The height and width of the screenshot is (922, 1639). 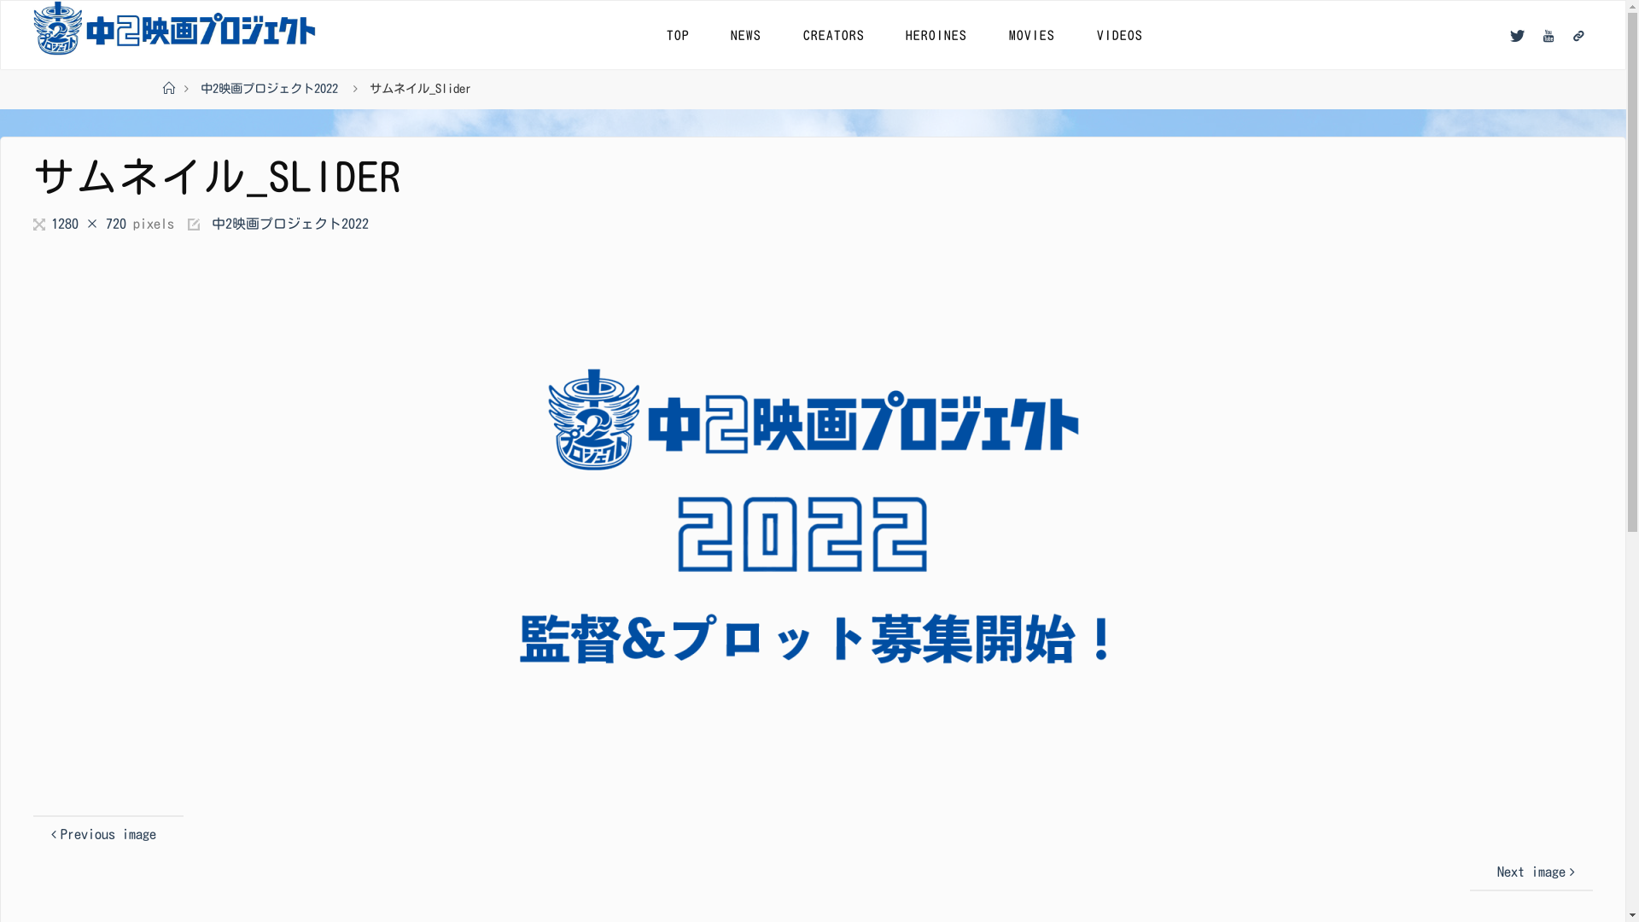 I want to click on MOVIES, so click(x=1033, y=35).